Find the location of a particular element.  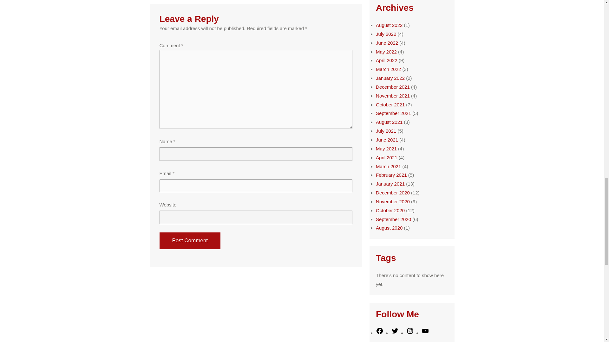

August 2022 is located at coordinates (389, 25).